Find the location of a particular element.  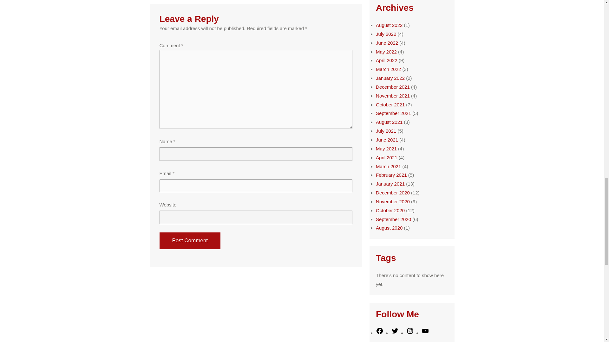

August 2022 is located at coordinates (389, 25).